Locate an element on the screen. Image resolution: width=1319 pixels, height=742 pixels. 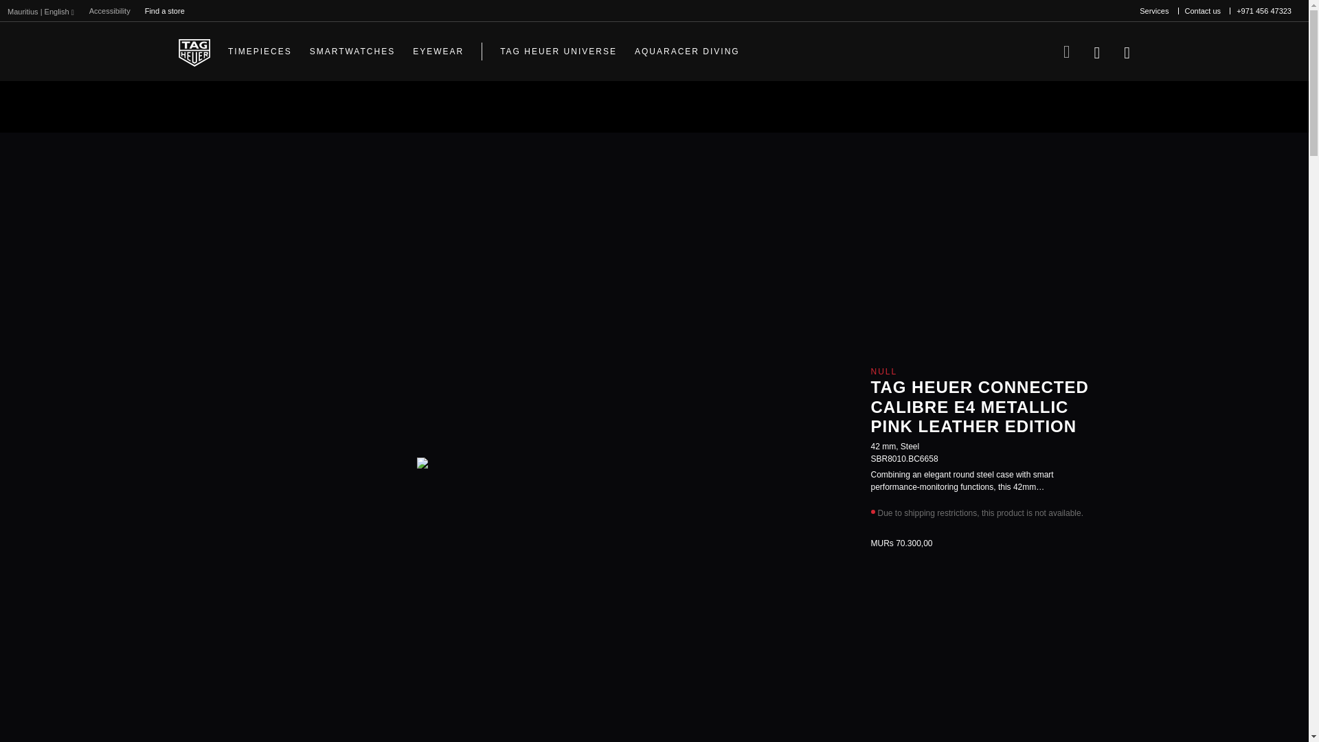
TAG Heuer logo" is located at coordinates (194, 52).